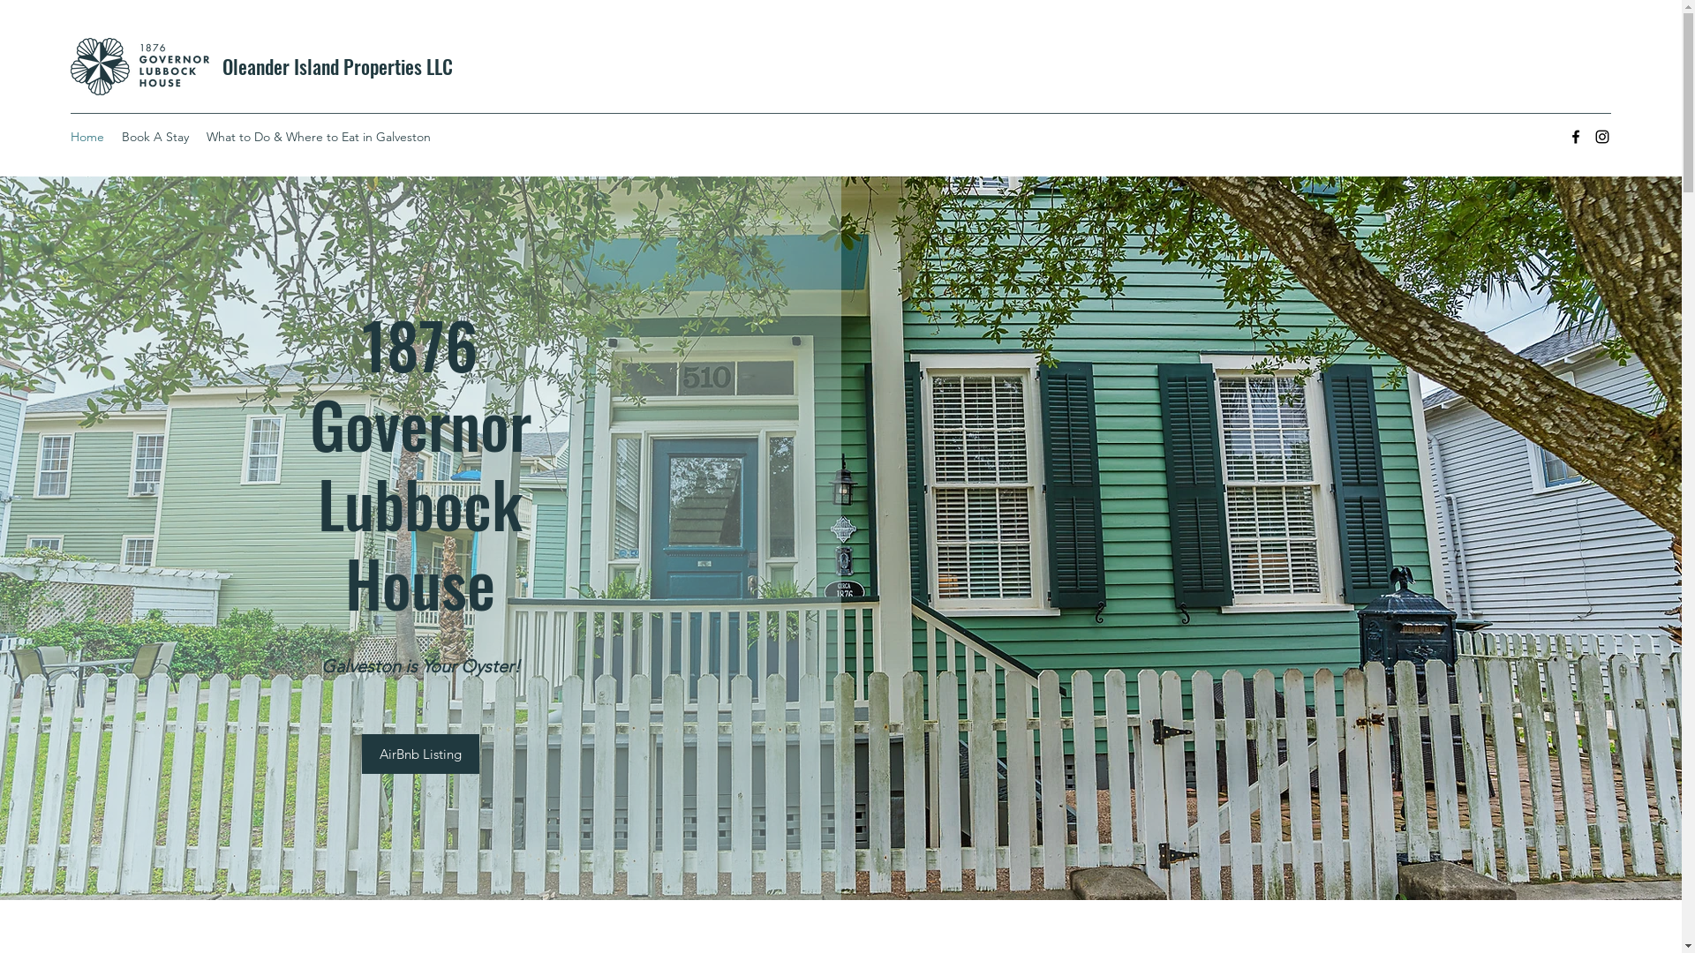 The height and width of the screenshot is (953, 1695). I want to click on Oleander Island Properties LLC, so click(337, 66).